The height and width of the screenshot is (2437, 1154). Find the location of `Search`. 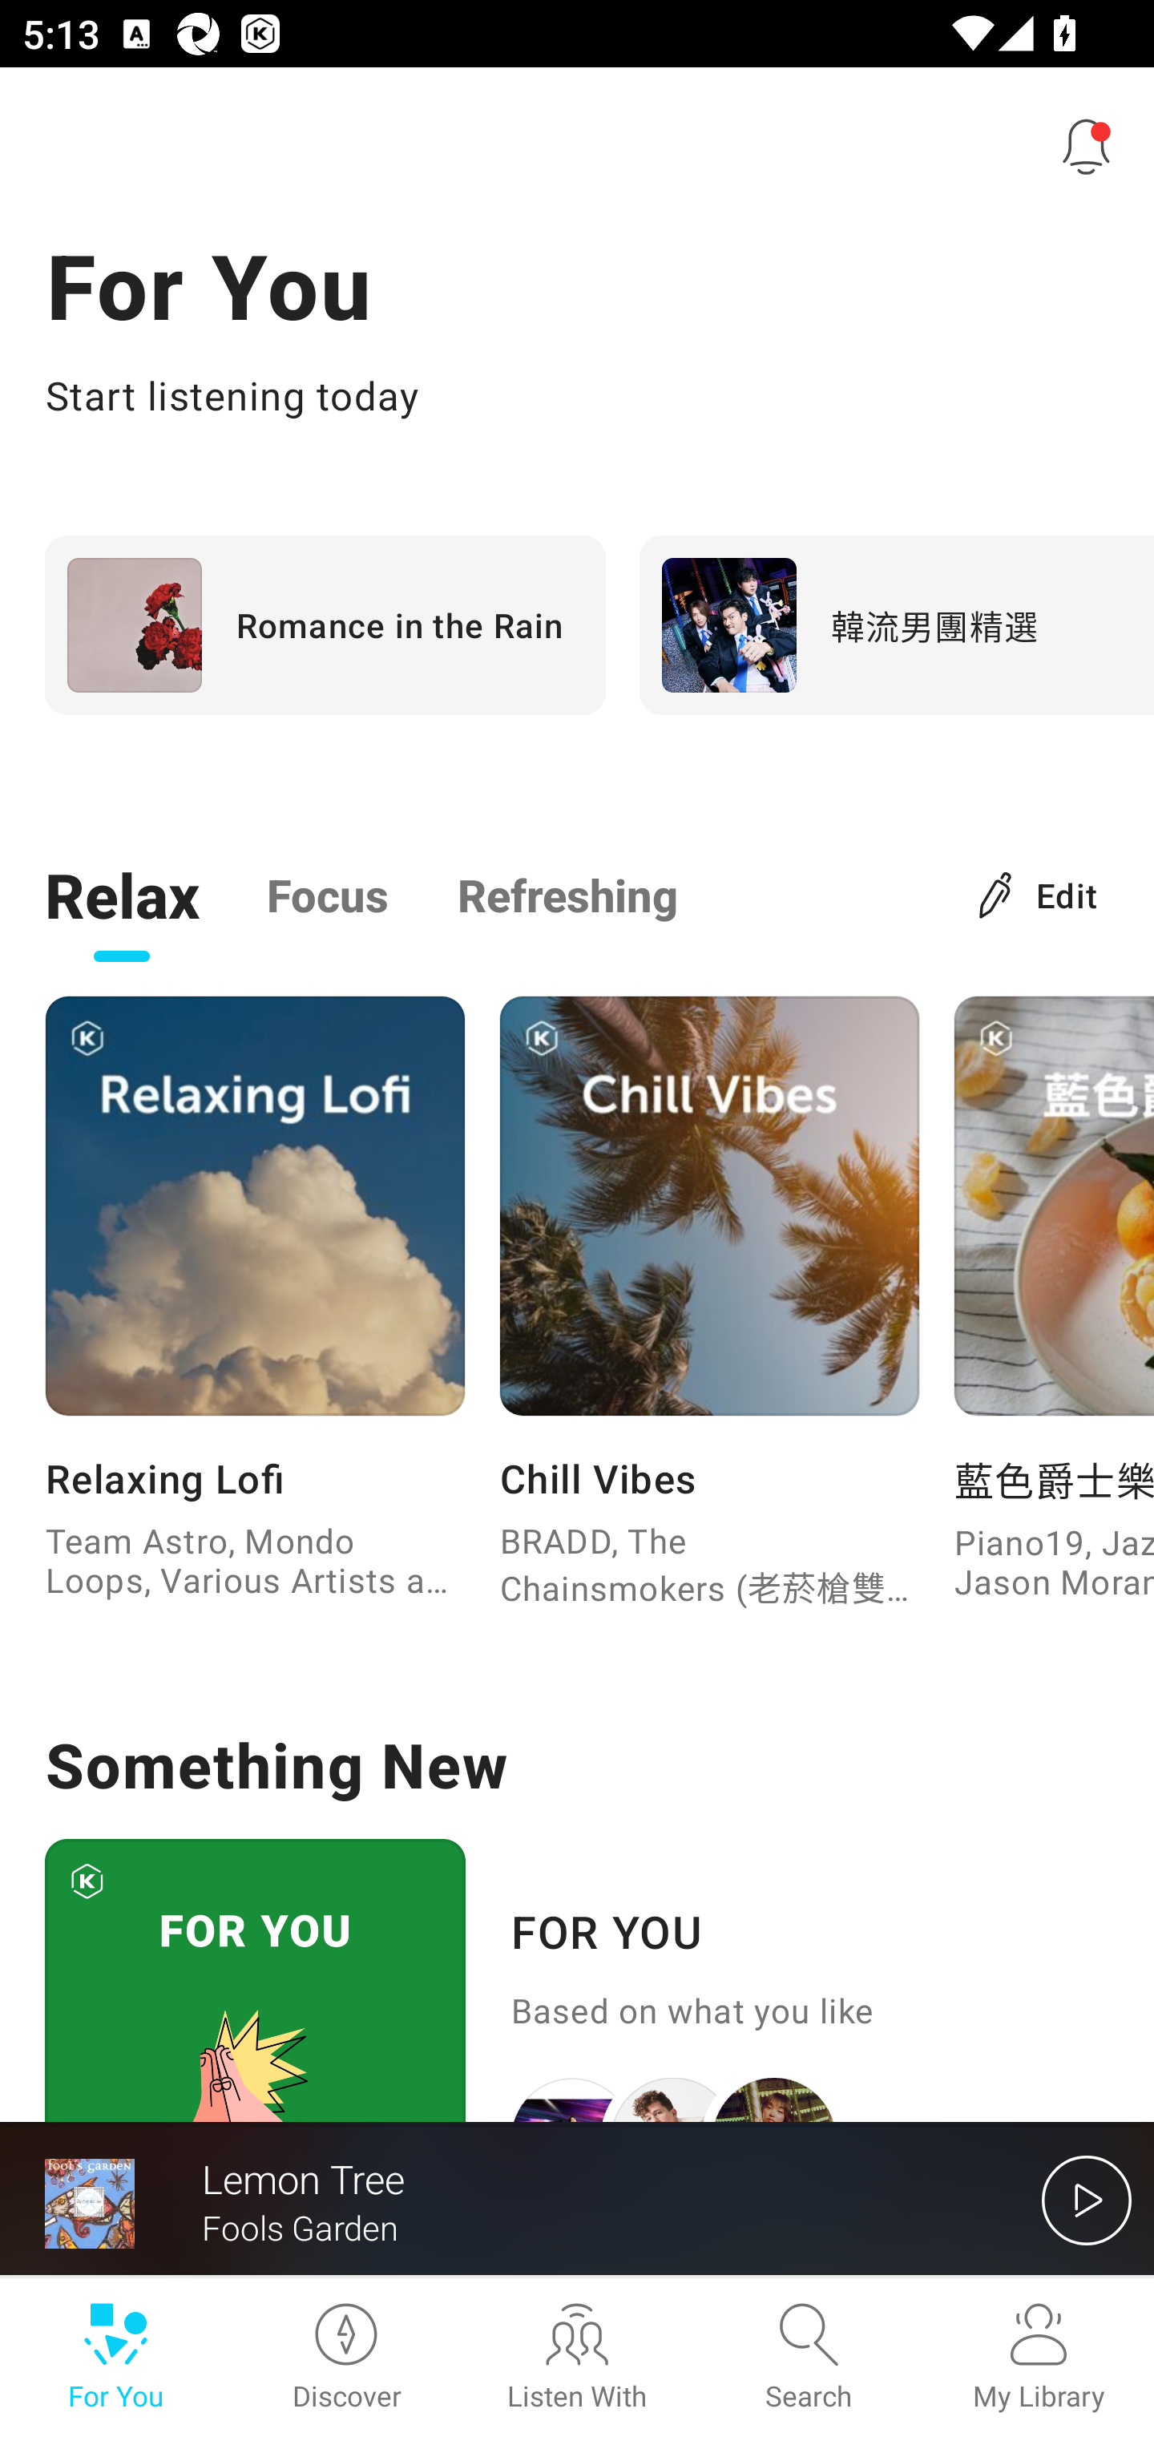

Search is located at coordinates (808, 2358).